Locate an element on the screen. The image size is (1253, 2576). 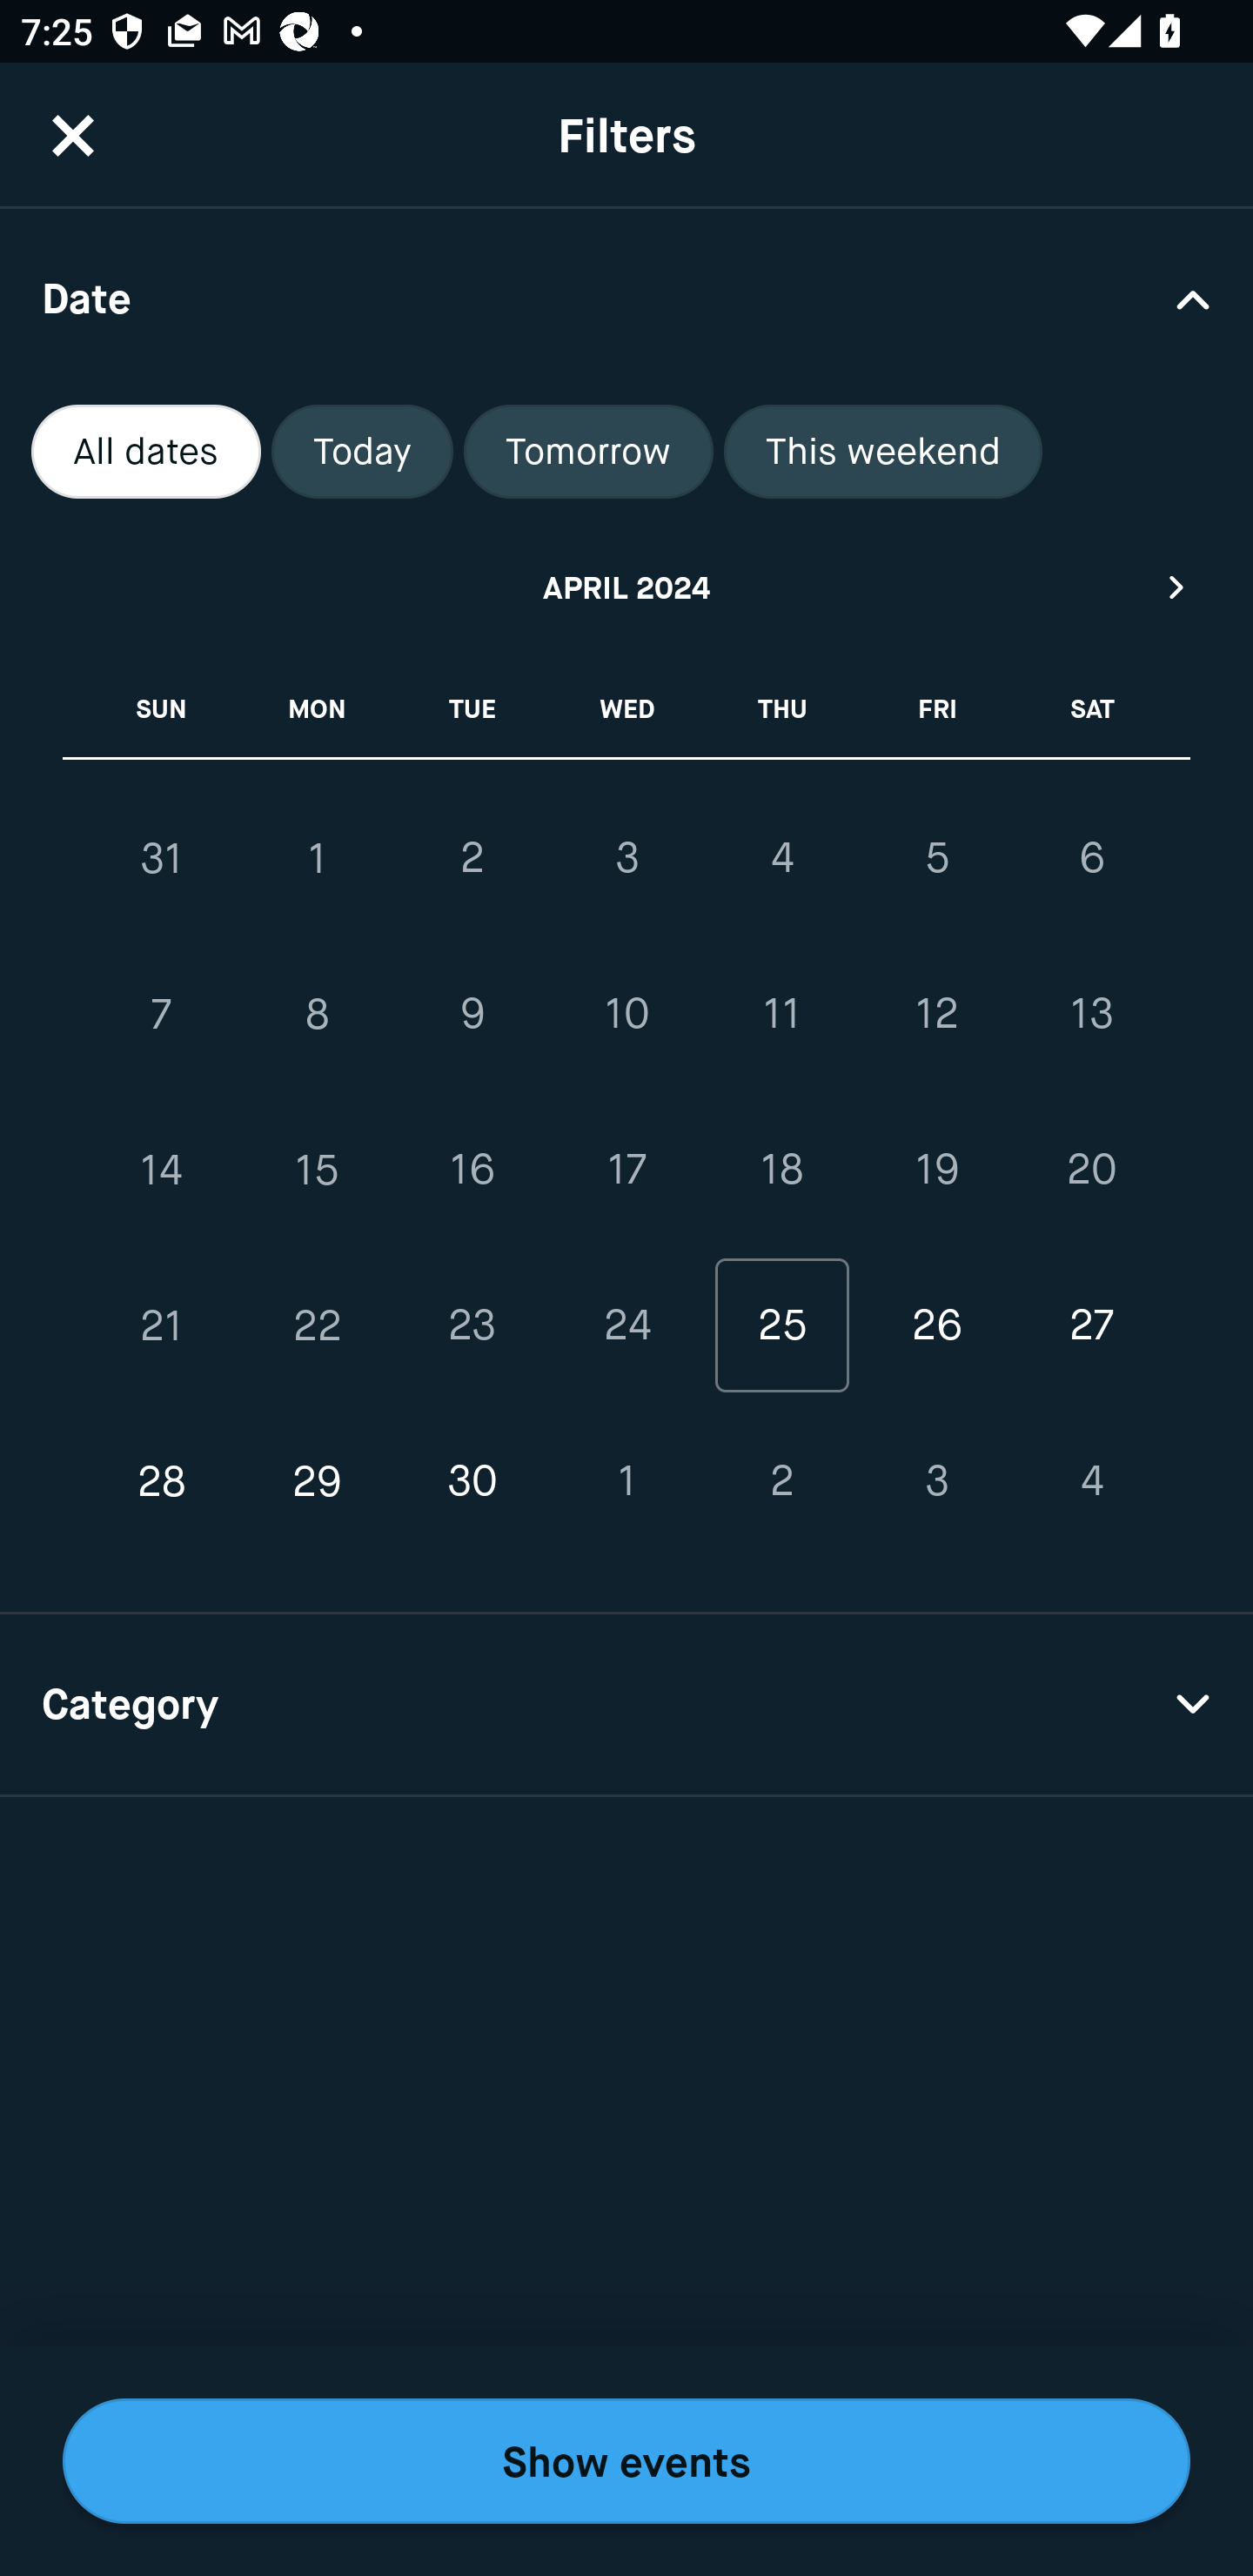
12 is located at coordinates (936, 1015).